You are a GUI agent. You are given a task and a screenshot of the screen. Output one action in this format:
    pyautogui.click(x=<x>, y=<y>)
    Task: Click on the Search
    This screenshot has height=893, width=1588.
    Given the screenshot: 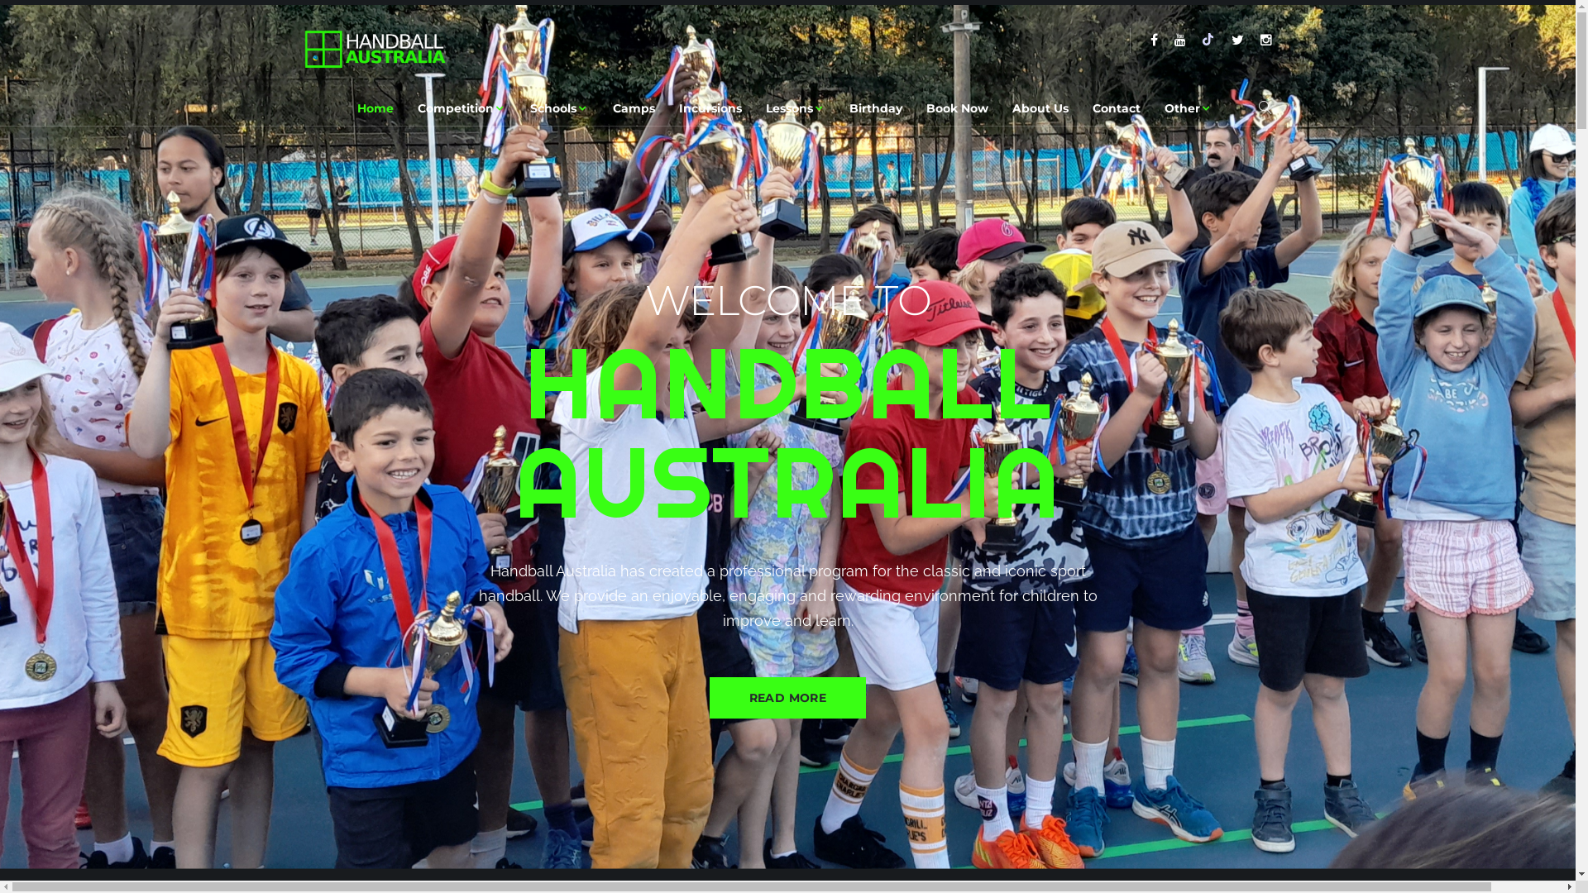 What is the action you would take?
    pyautogui.click(x=1265, y=111)
    